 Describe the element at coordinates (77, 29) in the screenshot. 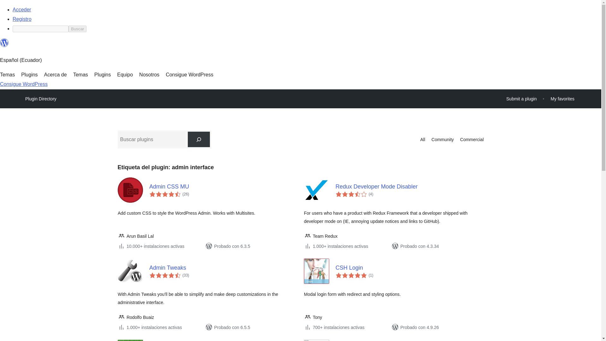

I see `Buscar` at that location.